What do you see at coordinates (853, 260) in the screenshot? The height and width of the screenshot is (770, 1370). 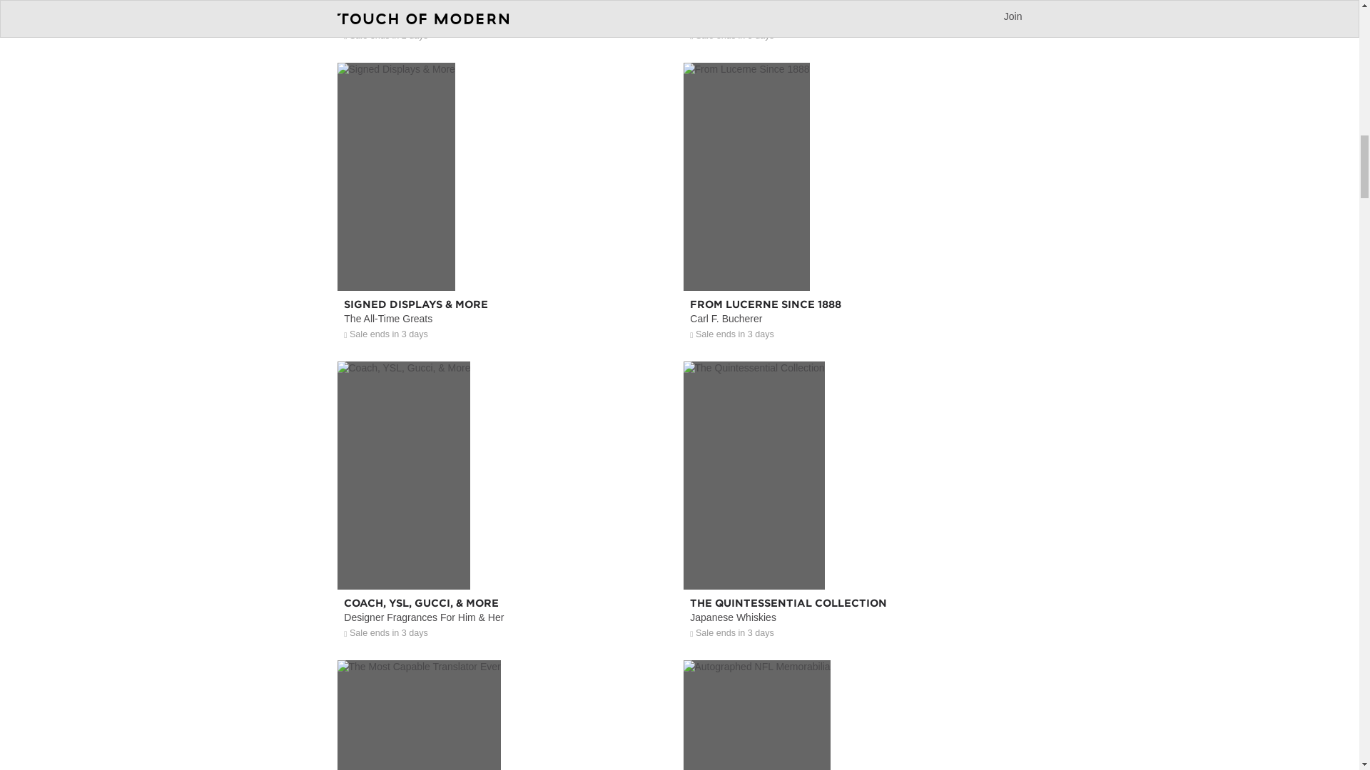 I see `From Lucerne Since 1888` at bounding box center [853, 260].